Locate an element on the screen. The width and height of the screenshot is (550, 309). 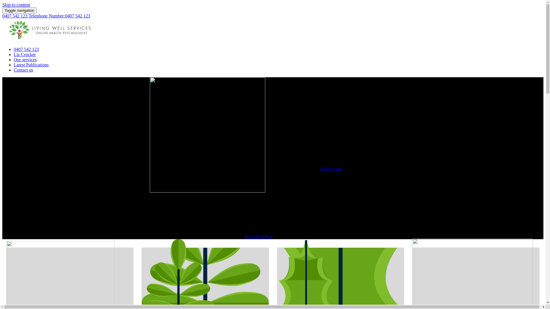
Latest Publications is located at coordinates (31, 65).